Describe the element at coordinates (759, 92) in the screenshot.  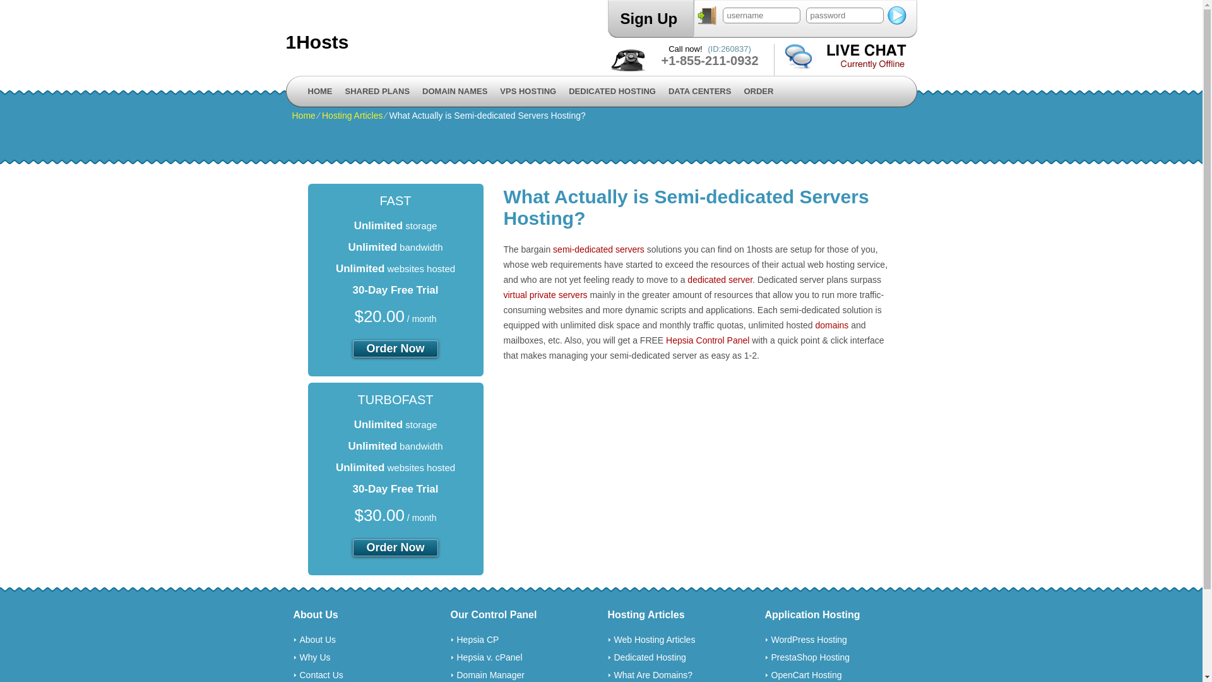
I see `ORDER` at that location.